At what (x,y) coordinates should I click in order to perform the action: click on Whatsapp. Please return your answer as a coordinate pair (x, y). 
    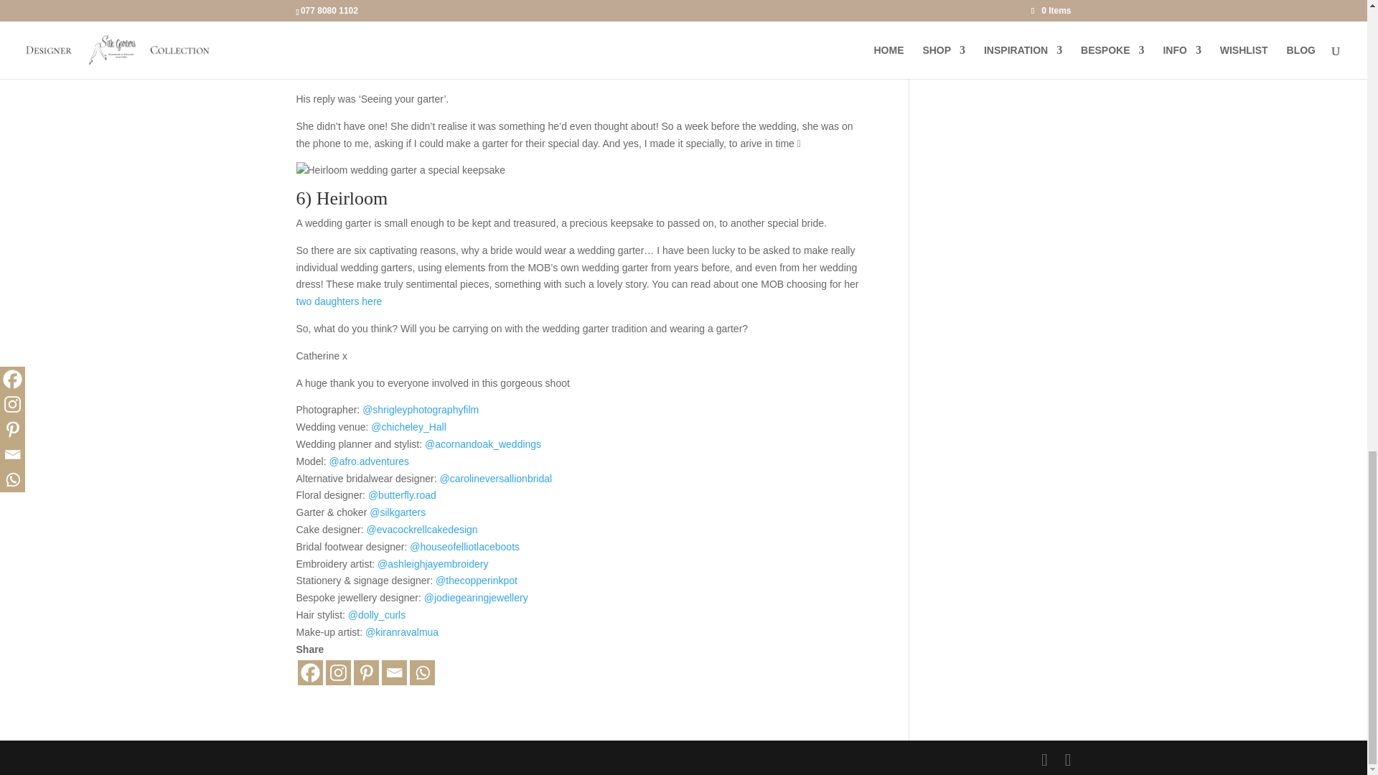
    Looking at the image, I should click on (421, 672).